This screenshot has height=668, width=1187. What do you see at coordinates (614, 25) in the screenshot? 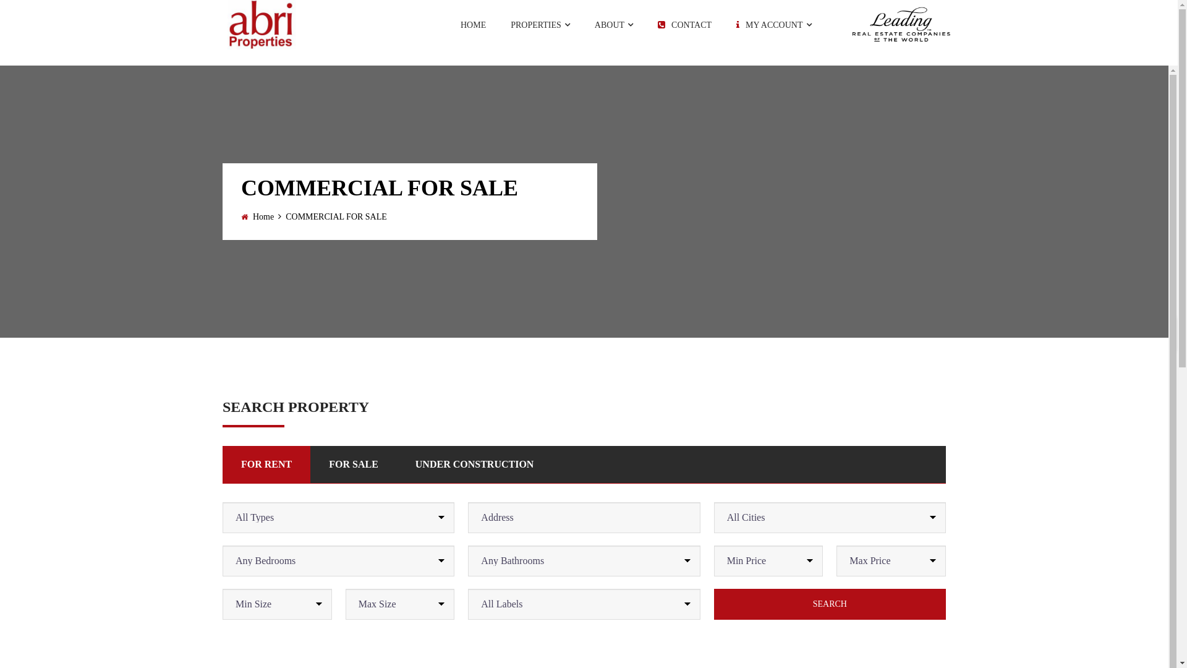
I see `ABOUT` at bounding box center [614, 25].